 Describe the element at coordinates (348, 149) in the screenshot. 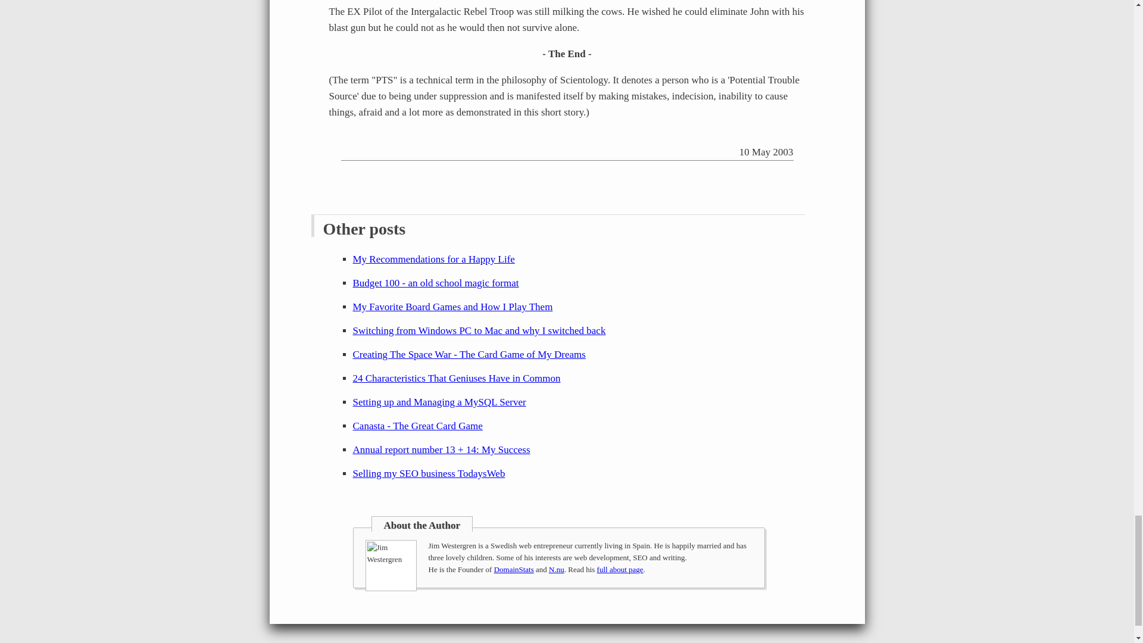

I see `Facebook` at that location.